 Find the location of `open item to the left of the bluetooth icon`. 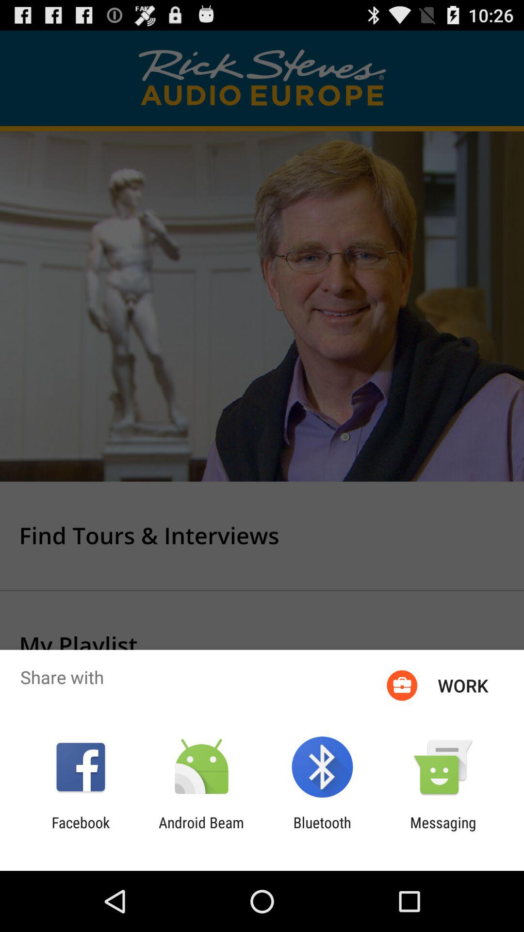

open item to the left of the bluetooth icon is located at coordinates (201, 831).